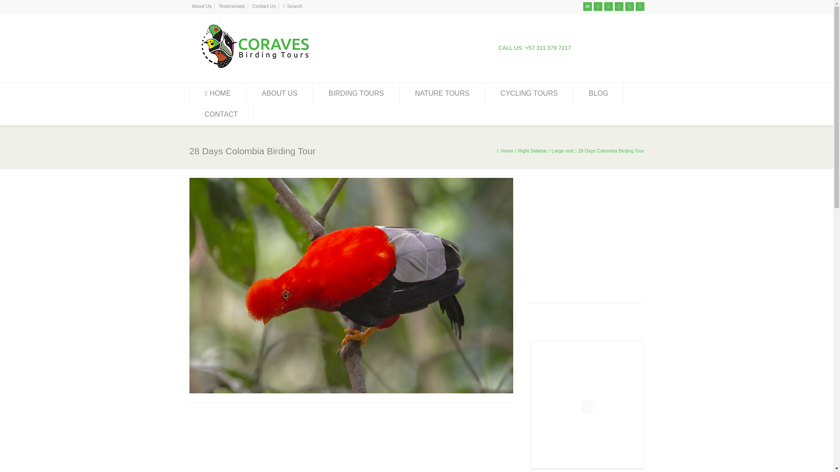 The height and width of the screenshot is (472, 840). Describe the element at coordinates (533, 151) in the screenshot. I see `Right Sidebar` at that location.